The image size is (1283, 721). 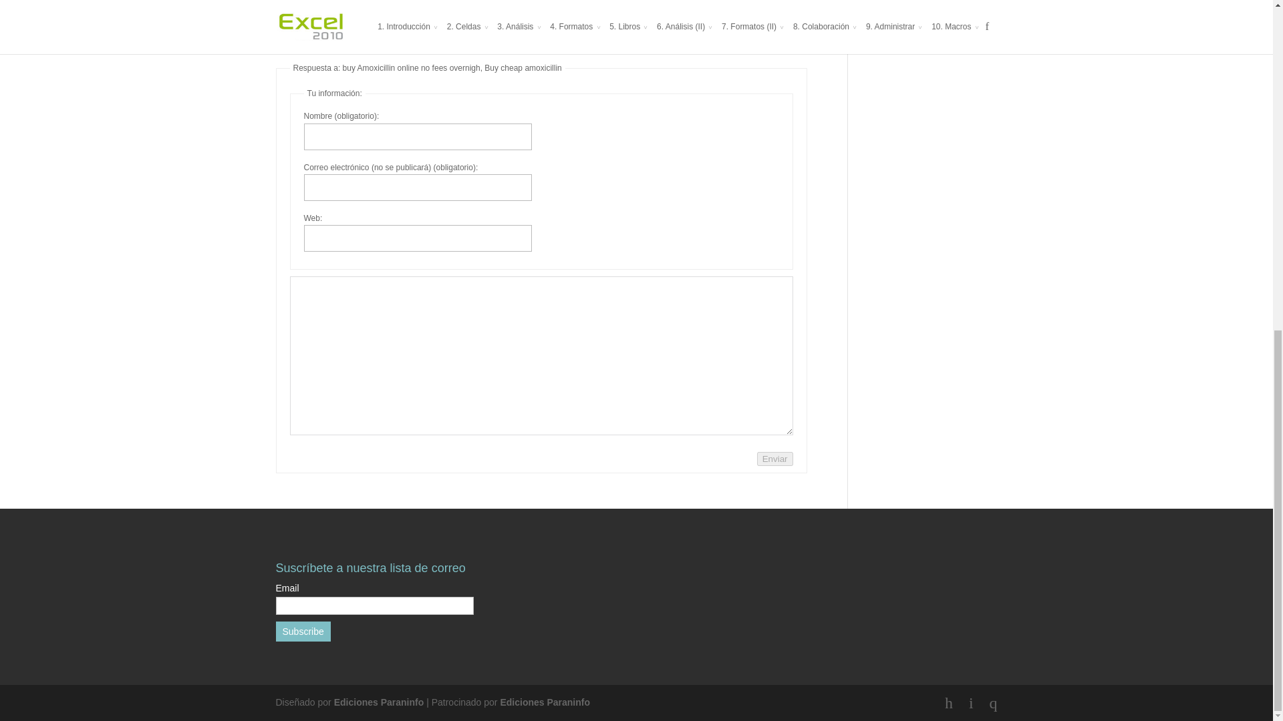 I want to click on Ediciones Paraninfo, so click(x=379, y=702).